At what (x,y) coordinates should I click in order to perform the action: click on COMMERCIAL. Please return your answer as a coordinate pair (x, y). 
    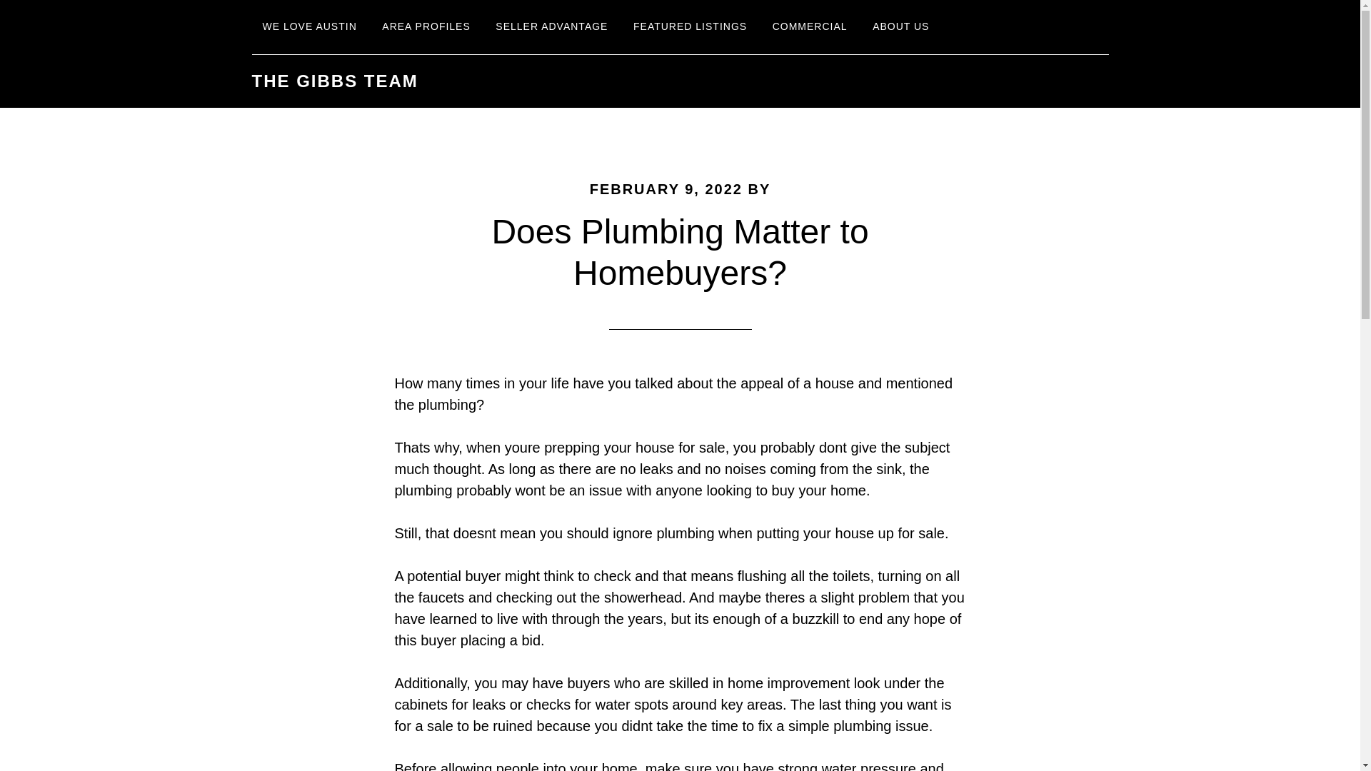
    Looking at the image, I should click on (810, 27).